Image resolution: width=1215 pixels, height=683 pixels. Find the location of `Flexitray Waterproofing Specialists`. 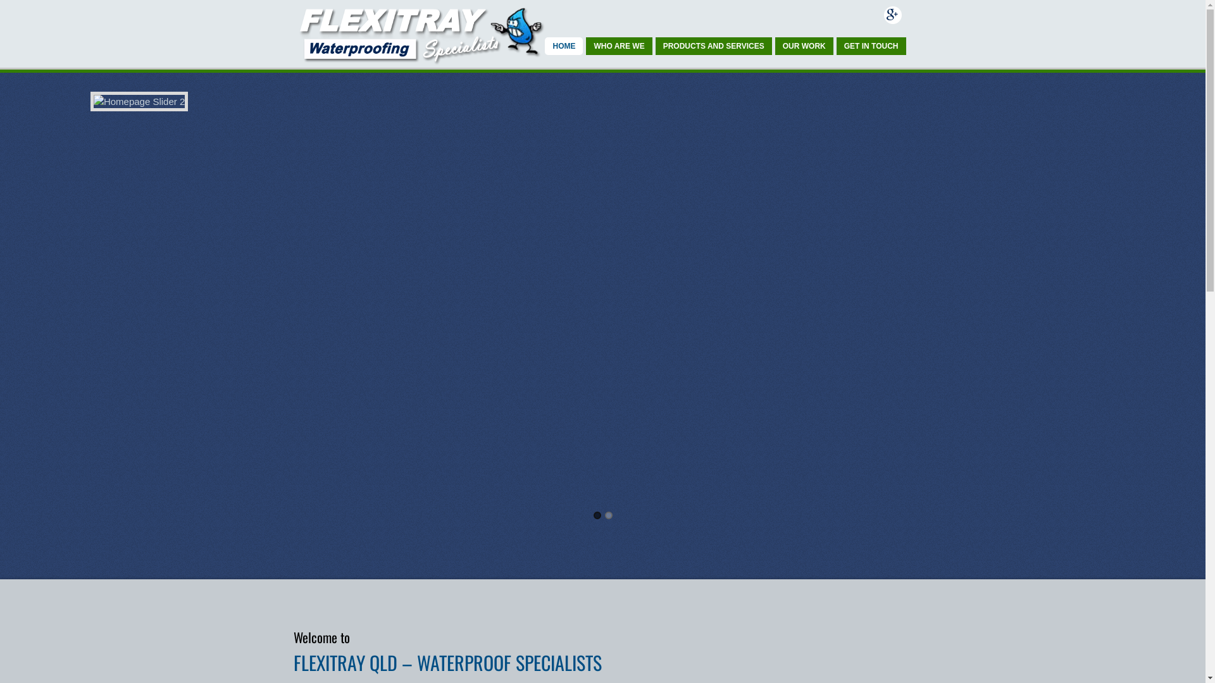

Flexitray Waterproofing Specialists is located at coordinates (420, 34).